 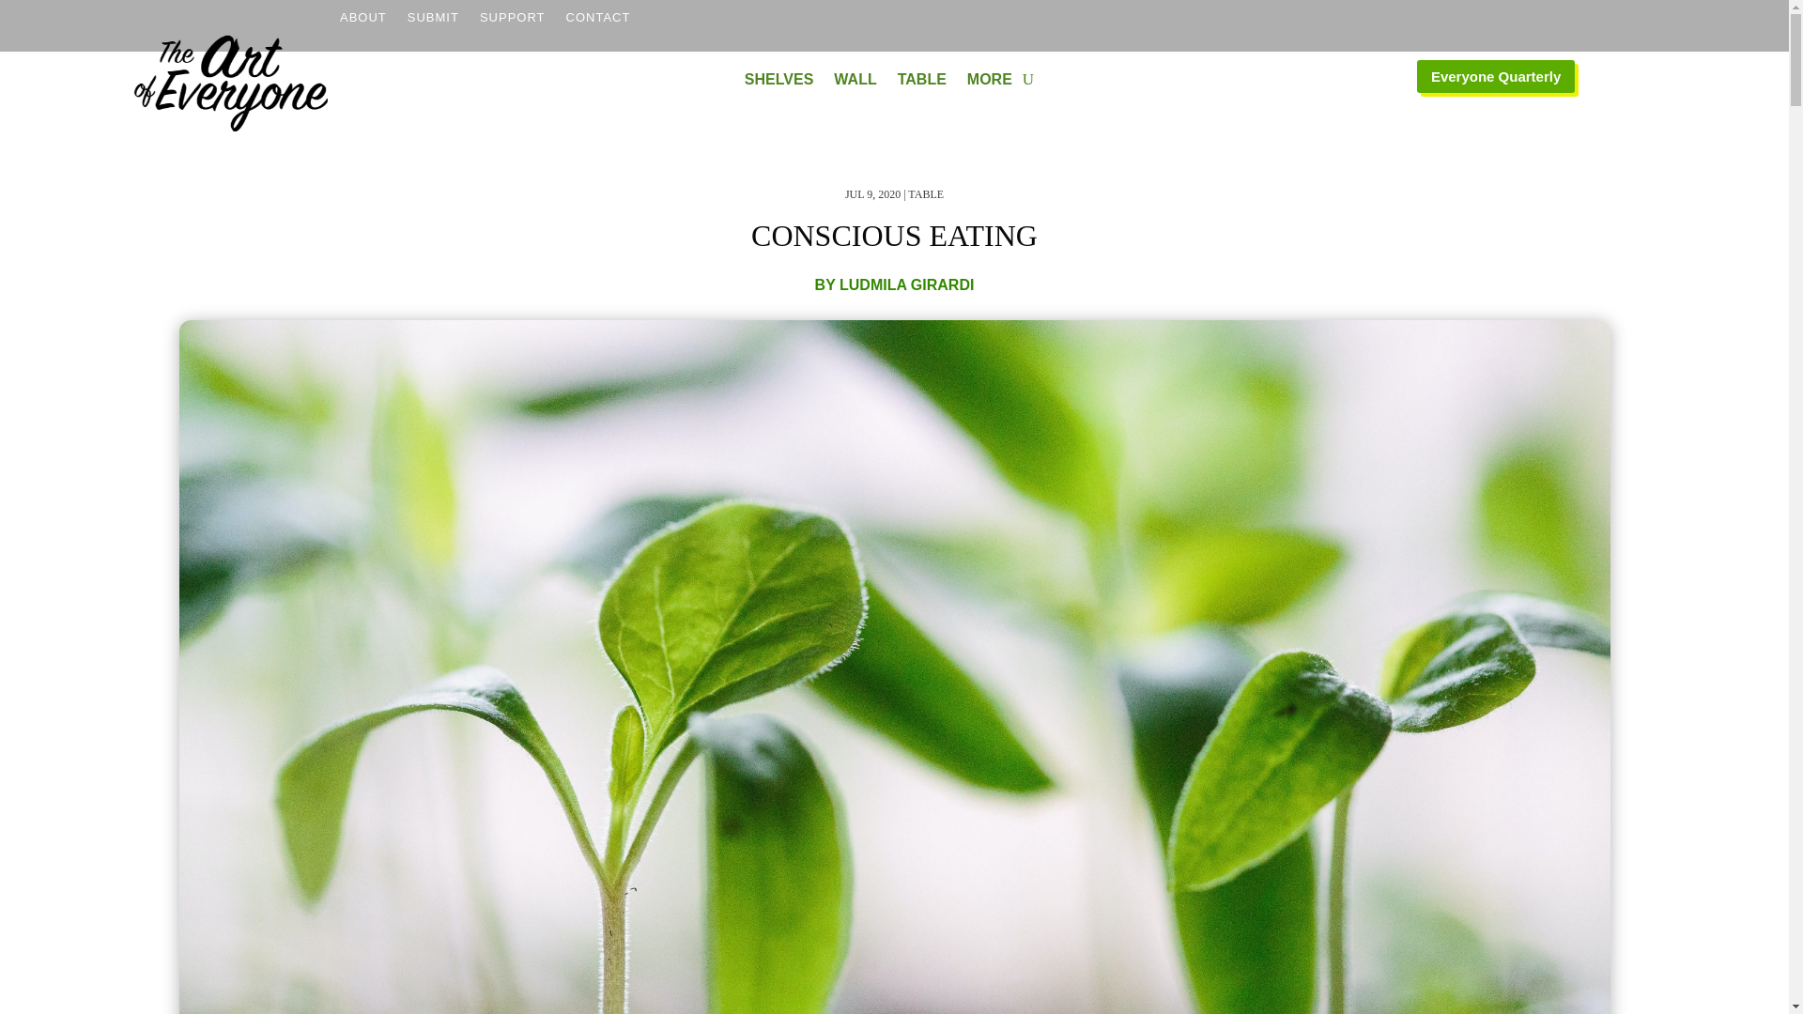 I want to click on TABLE, so click(x=926, y=193).